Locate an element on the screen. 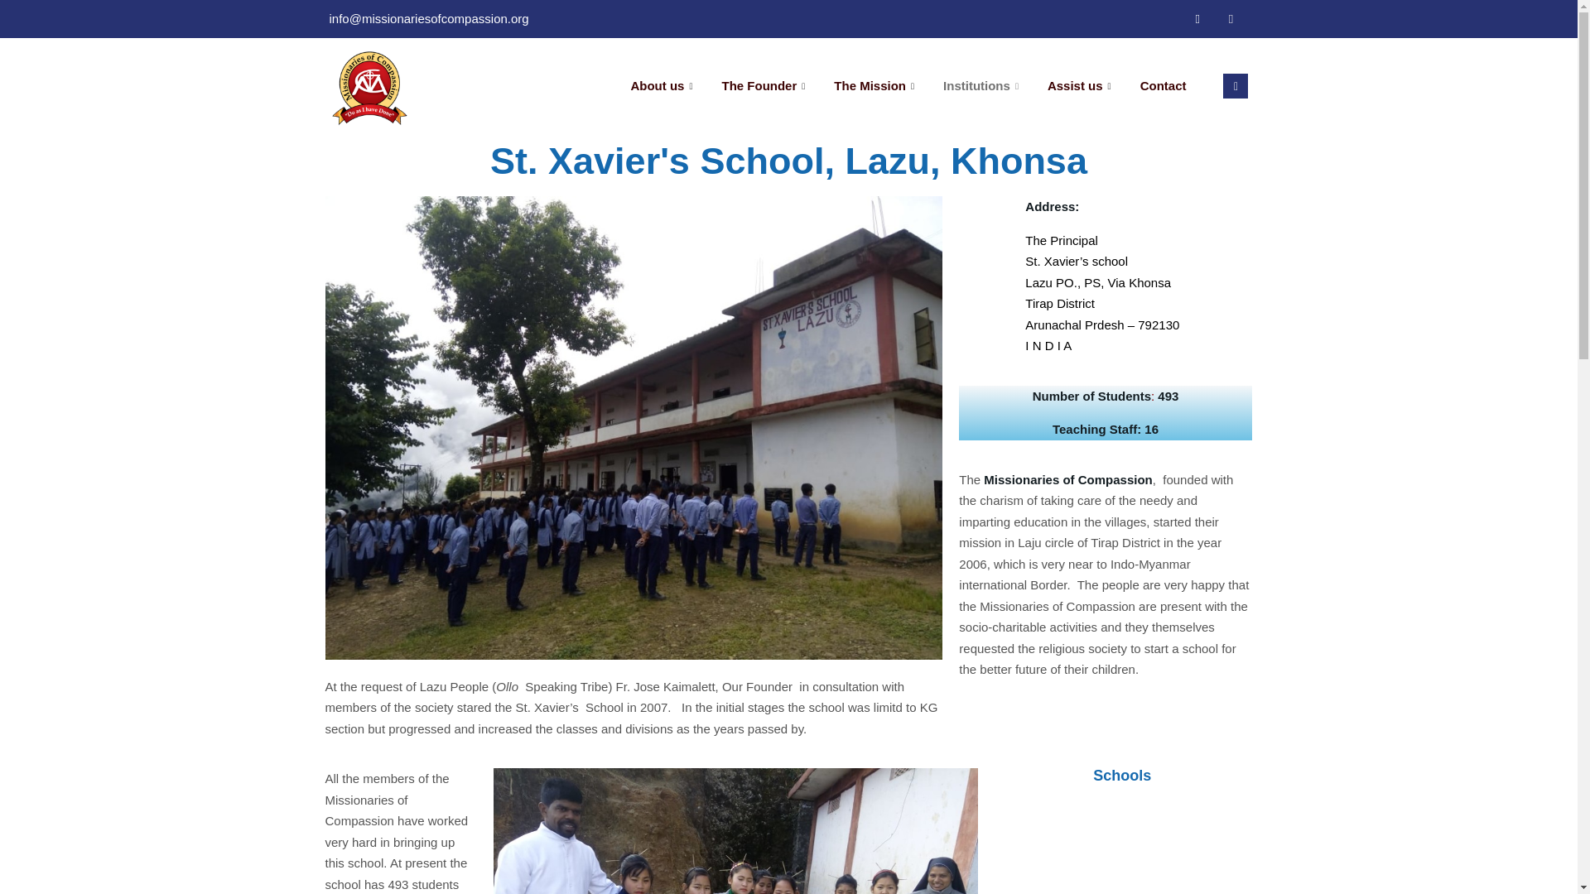 The height and width of the screenshot is (894, 1590). The Mission is located at coordinates (876, 86).